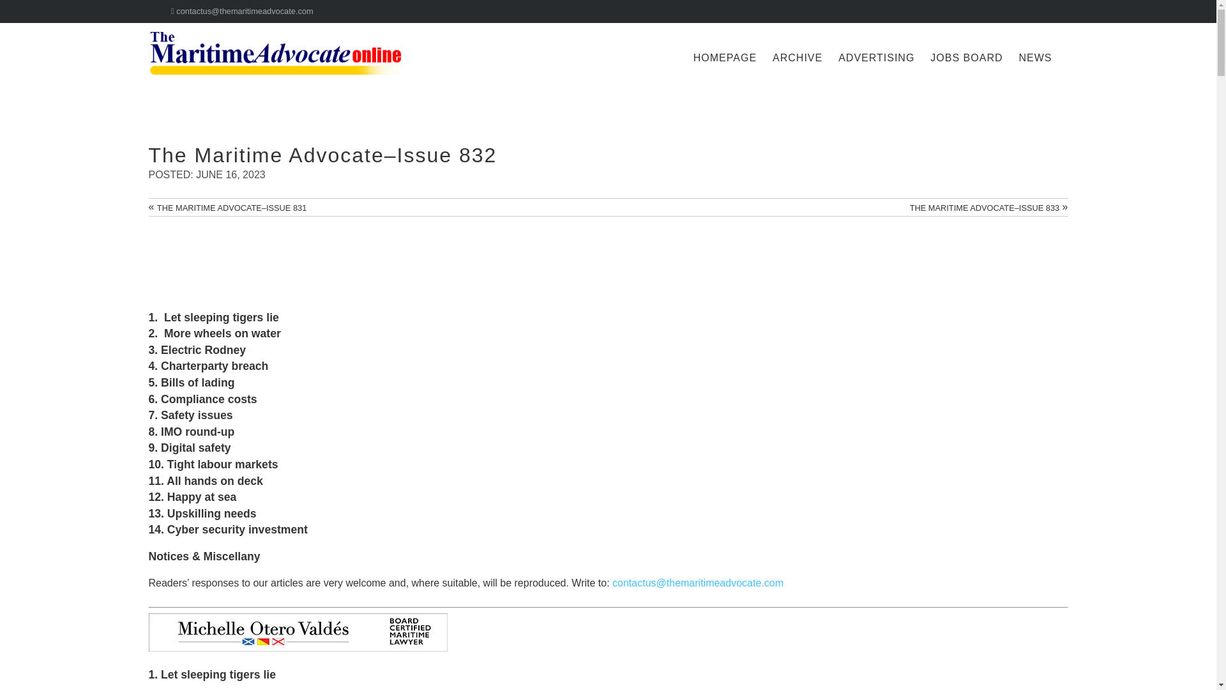 The image size is (1226, 690). Describe the element at coordinates (796, 57) in the screenshot. I see `Archive` at that location.